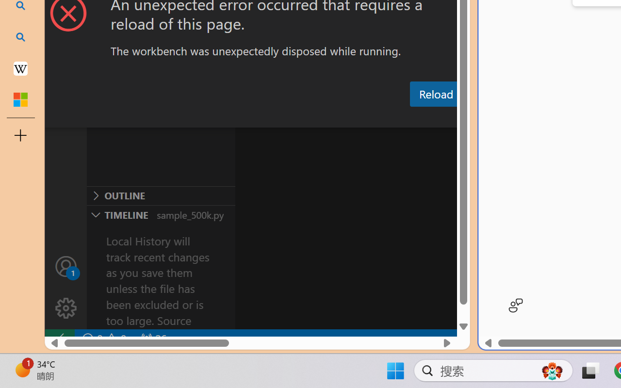 Image resolution: width=621 pixels, height=388 pixels. I want to click on Debug Console (Ctrl+Shift+Y), so click(414, 118).